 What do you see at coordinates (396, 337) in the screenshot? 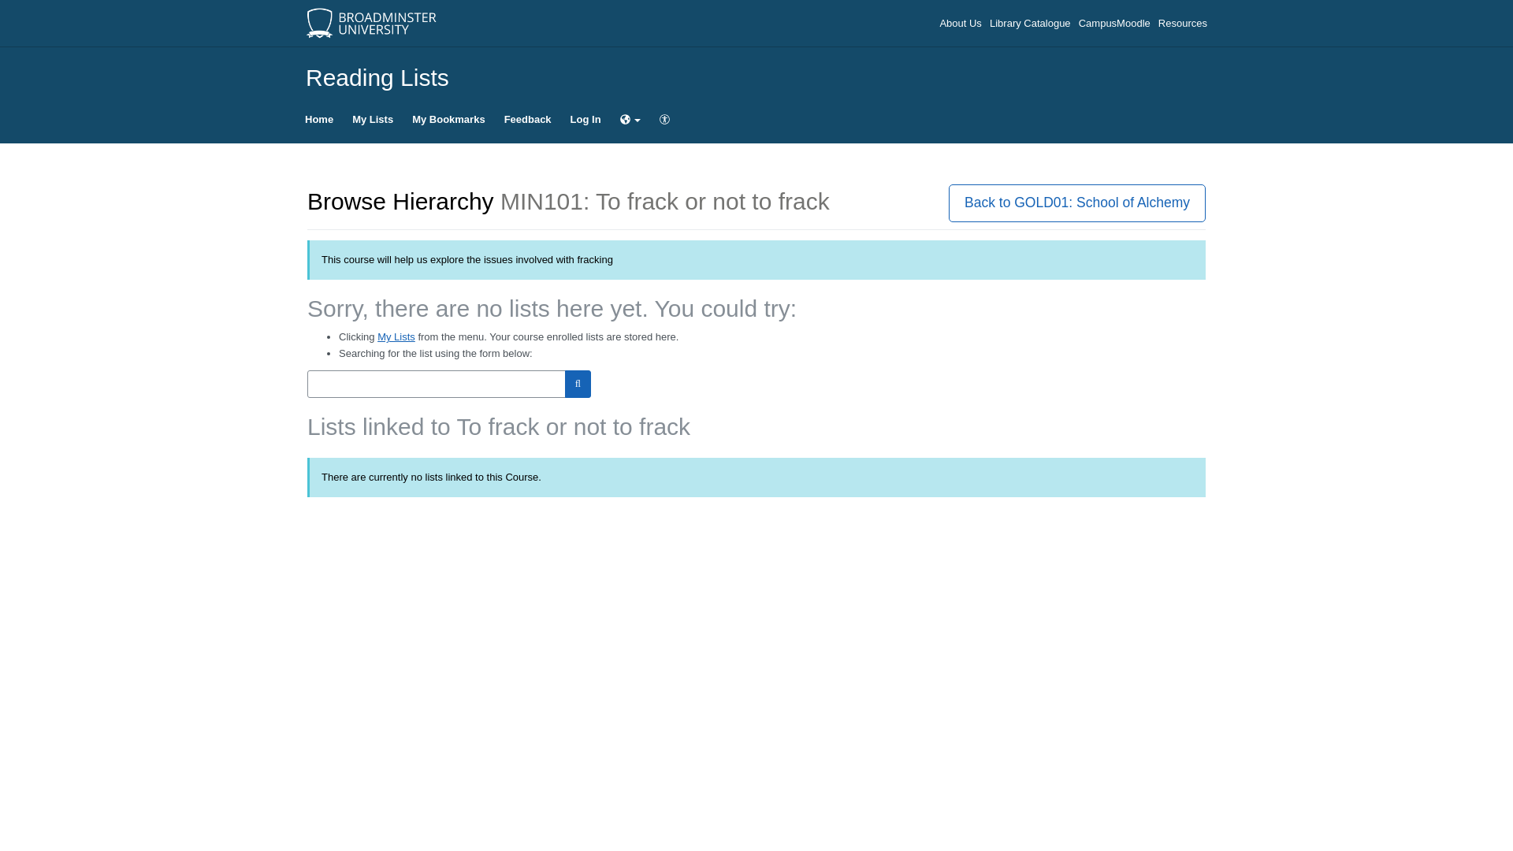
I see `My Lists` at bounding box center [396, 337].